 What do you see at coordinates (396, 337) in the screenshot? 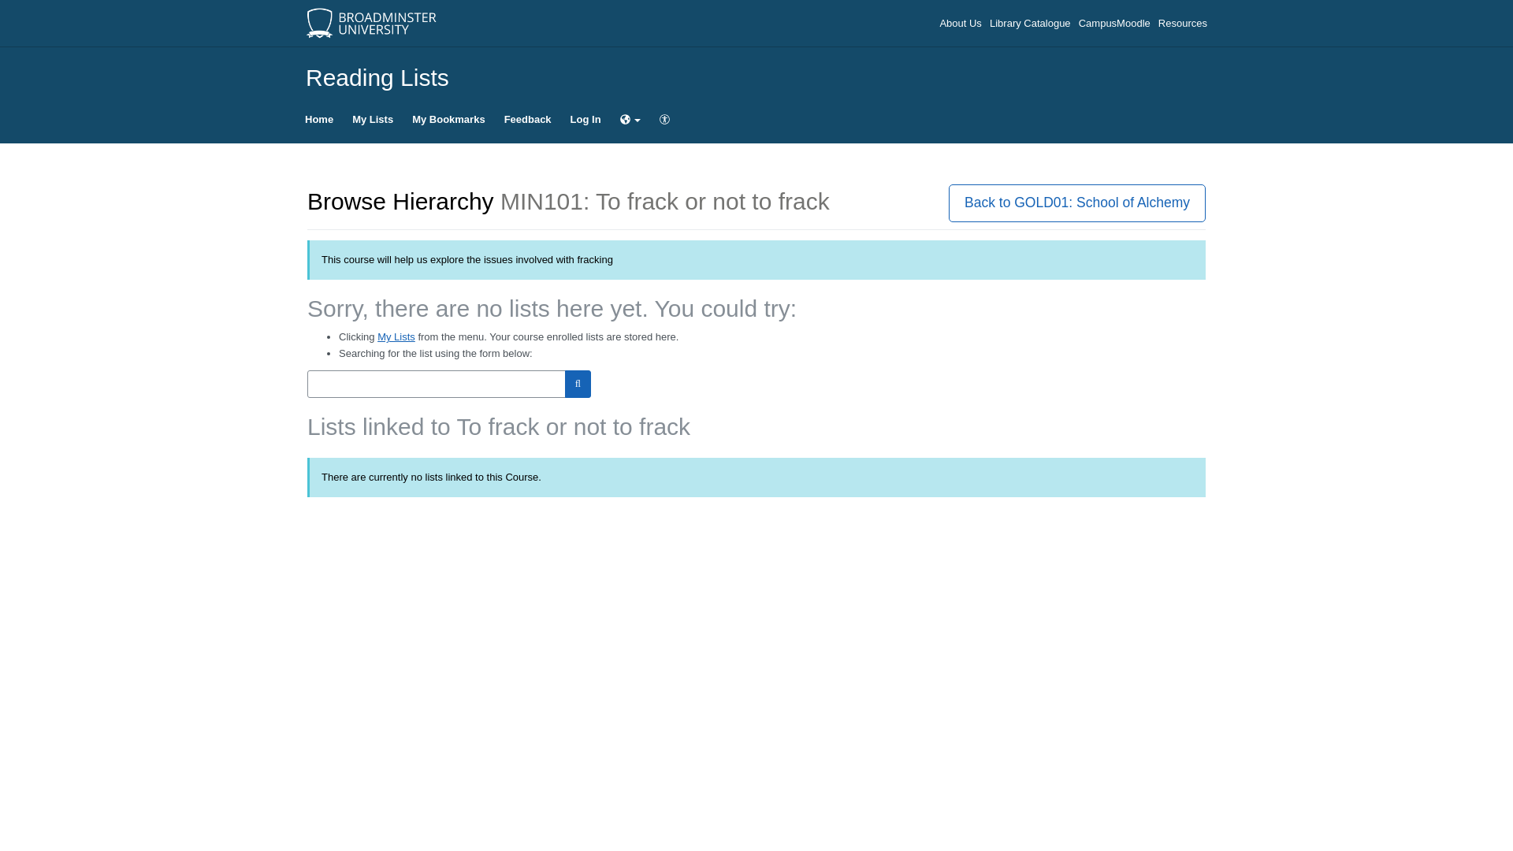
I see `My Lists` at bounding box center [396, 337].